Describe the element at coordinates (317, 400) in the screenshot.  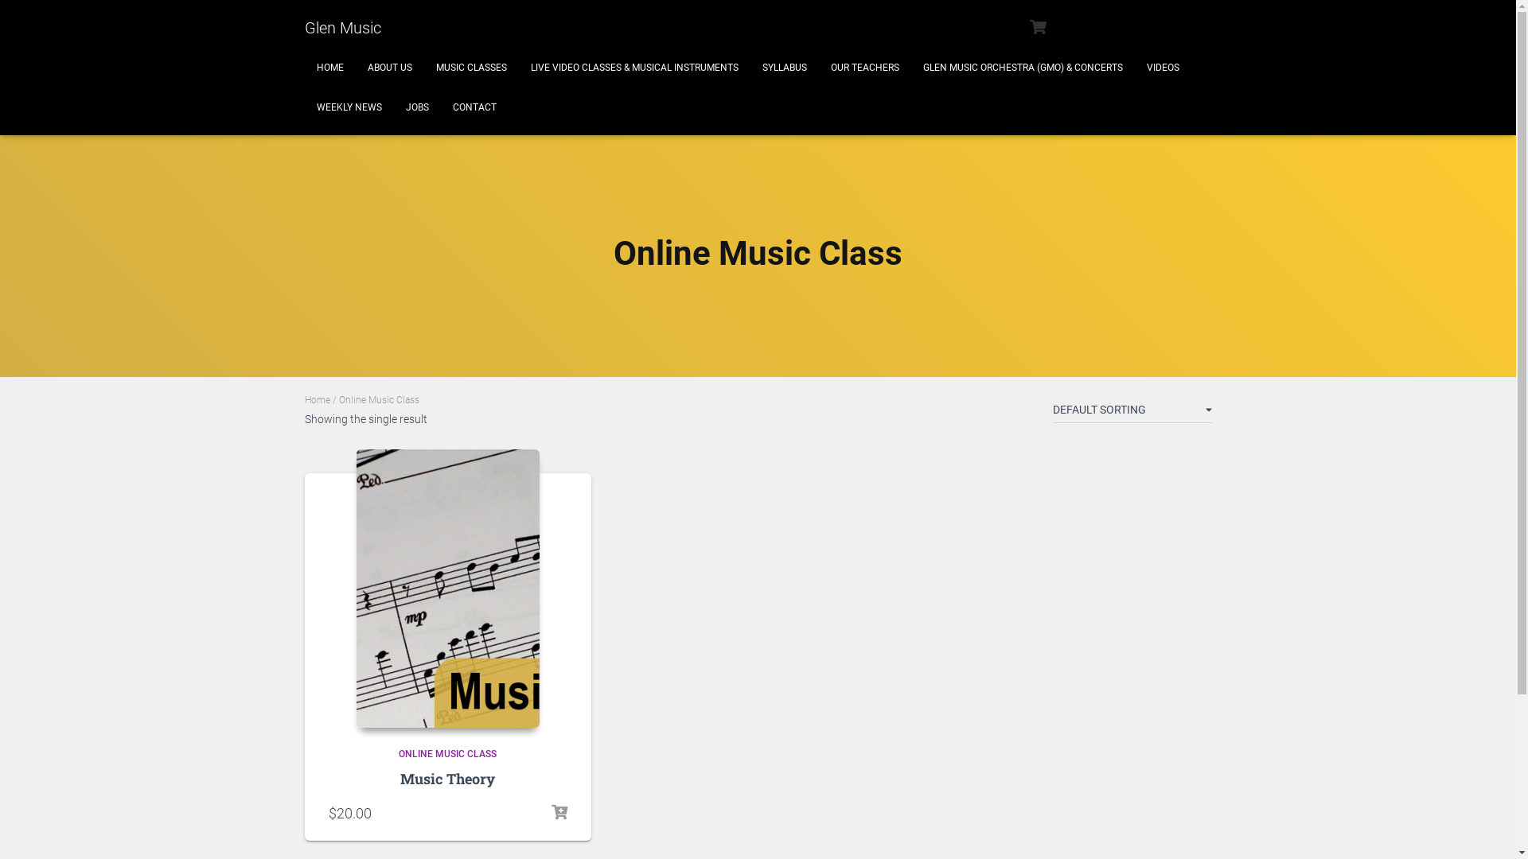
I see `Home` at that location.